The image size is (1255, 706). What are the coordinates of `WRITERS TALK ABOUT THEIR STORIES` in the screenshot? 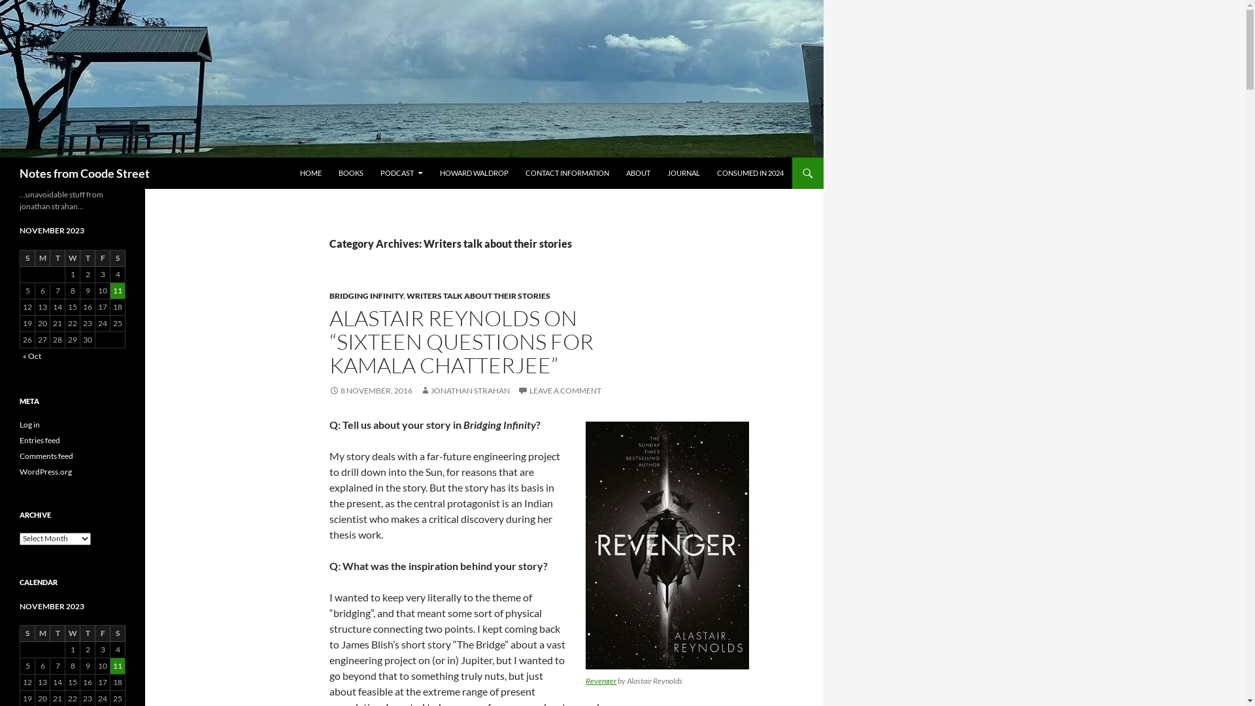 It's located at (478, 295).